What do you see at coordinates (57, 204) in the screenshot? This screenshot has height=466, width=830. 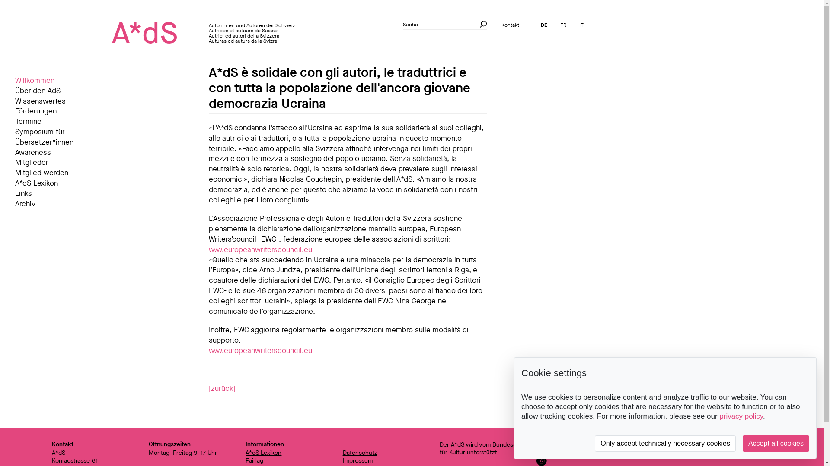 I see `Archiv` at bounding box center [57, 204].